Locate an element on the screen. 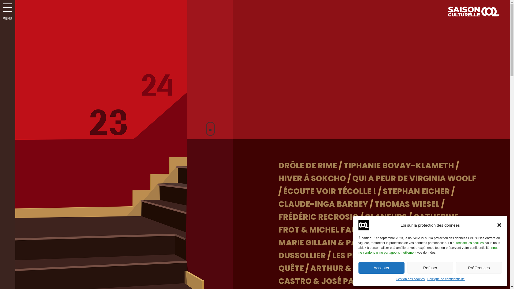 The height and width of the screenshot is (289, 514). GLANEURS is located at coordinates (386, 217).